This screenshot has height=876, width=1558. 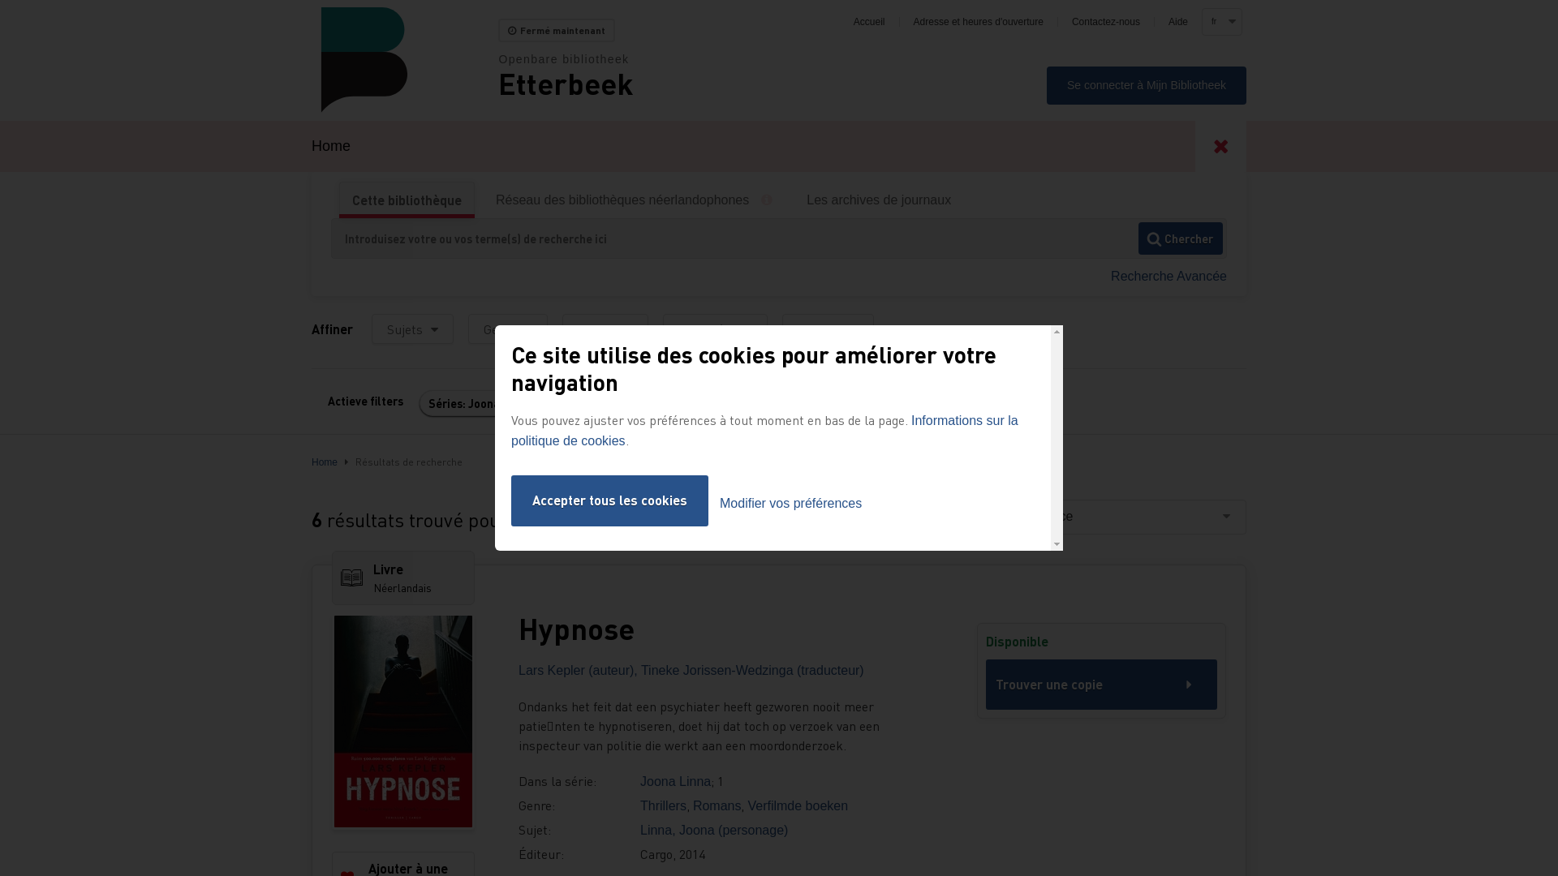 What do you see at coordinates (675, 782) in the screenshot?
I see `Joona Linna` at bounding box center [675, 782].